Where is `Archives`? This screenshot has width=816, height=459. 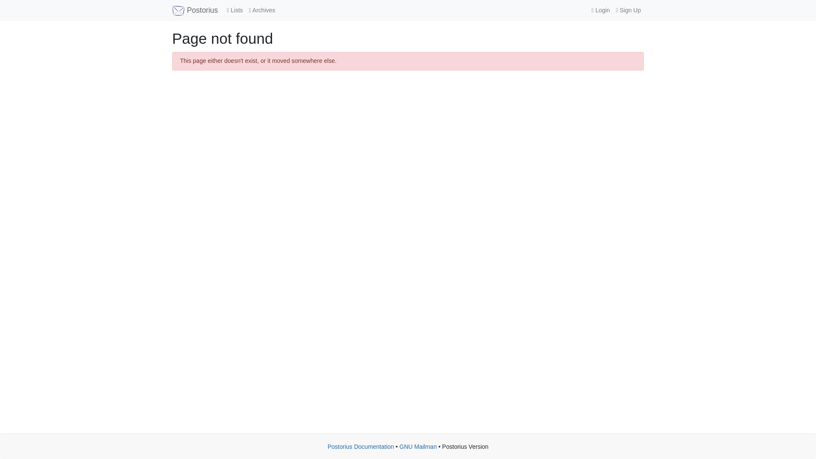 Archives is located at coordinates (262, 10).